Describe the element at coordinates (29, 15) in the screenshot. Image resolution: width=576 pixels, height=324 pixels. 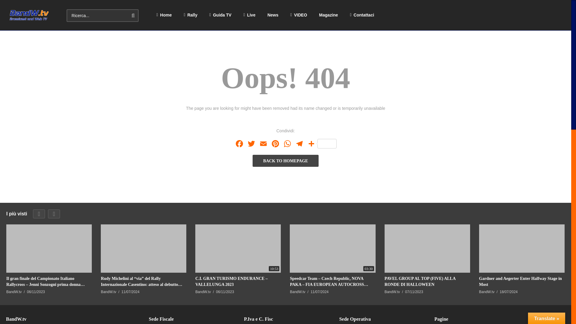
I see `BandW.tv` at that location.